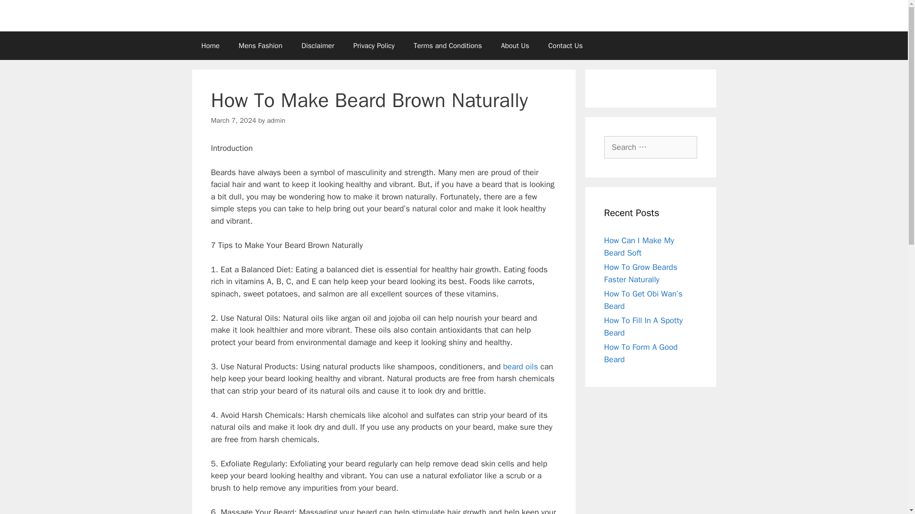  I want to click on How Can I Make My Beard Soft, so click(639, 247).